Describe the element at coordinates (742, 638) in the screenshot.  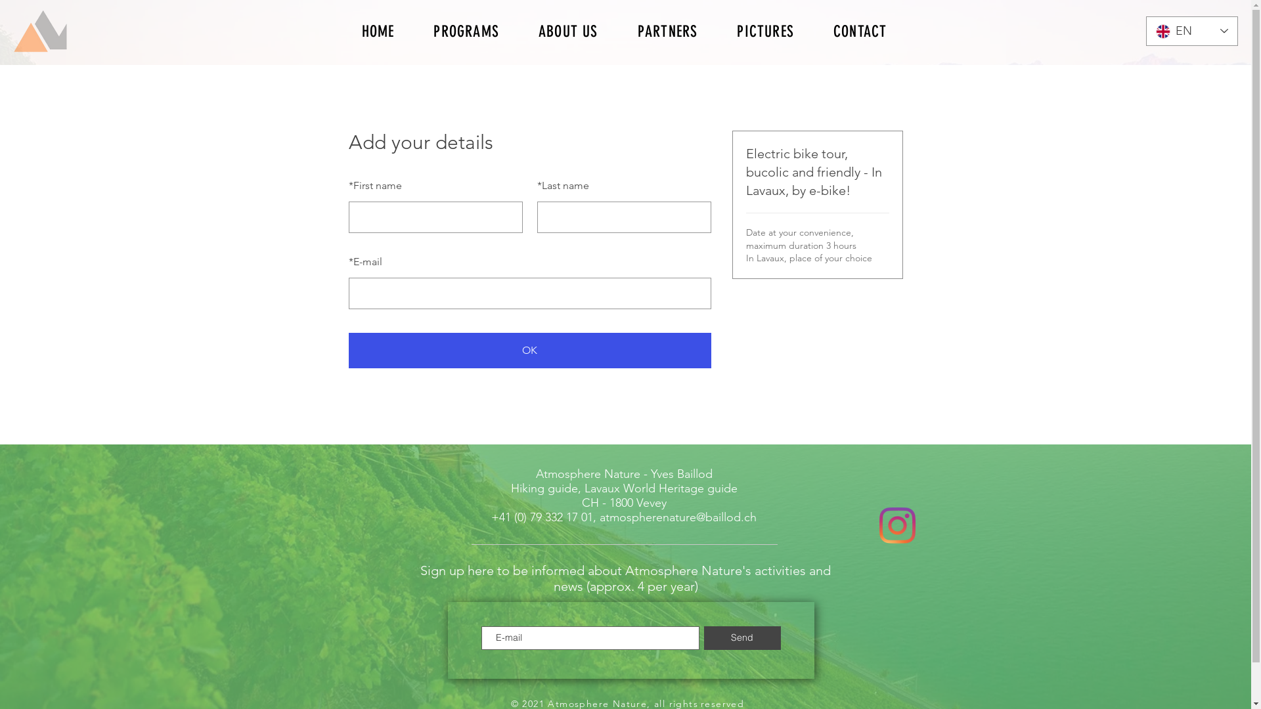
I see `Send` at that location.